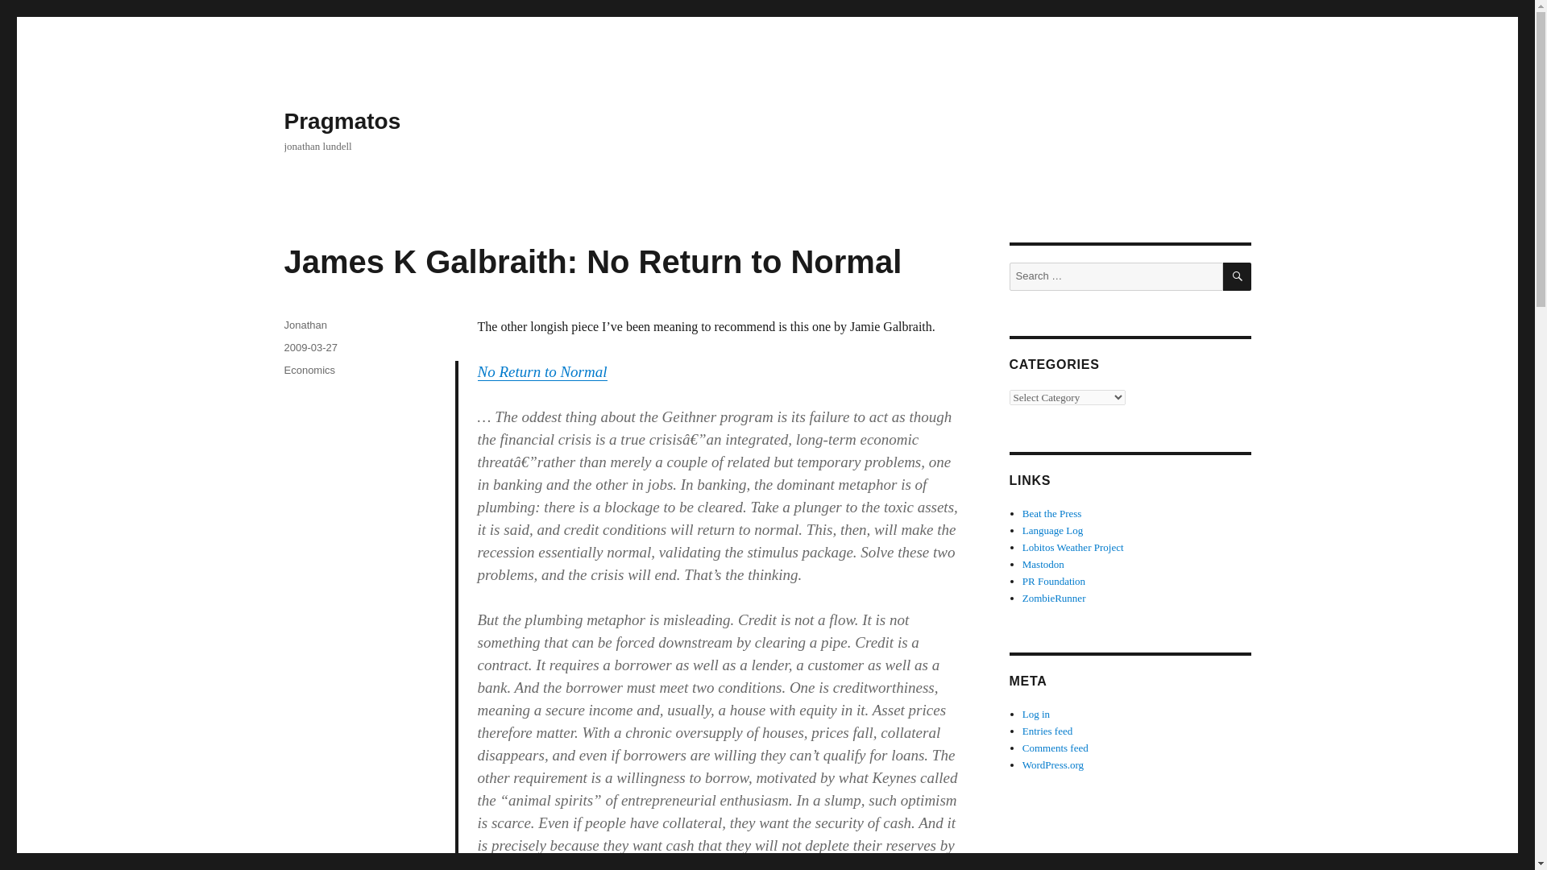 The width and height of the screenshot is (1547, 870). Describe the element at coordinates (1036, 714) in the screenshot. I see `Log in` at that location.